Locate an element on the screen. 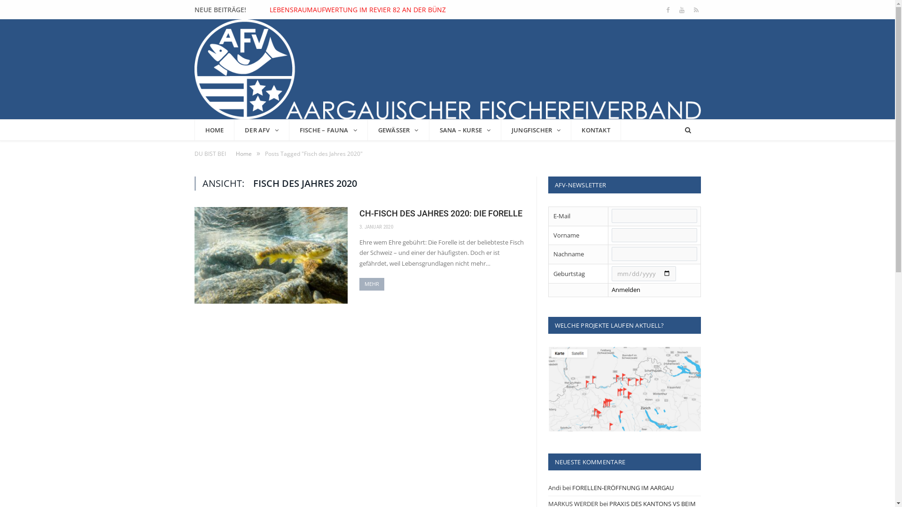 This screenshot has height=507, width=902. MEHR is located at coordinates (372, 284).